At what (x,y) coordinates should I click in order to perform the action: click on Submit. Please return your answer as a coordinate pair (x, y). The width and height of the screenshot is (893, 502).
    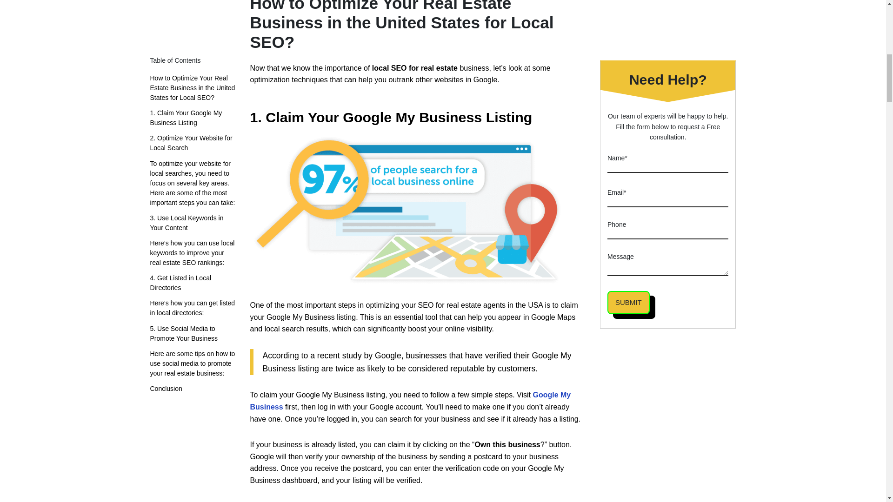
    Looking at the image, I should click on (628, 8).